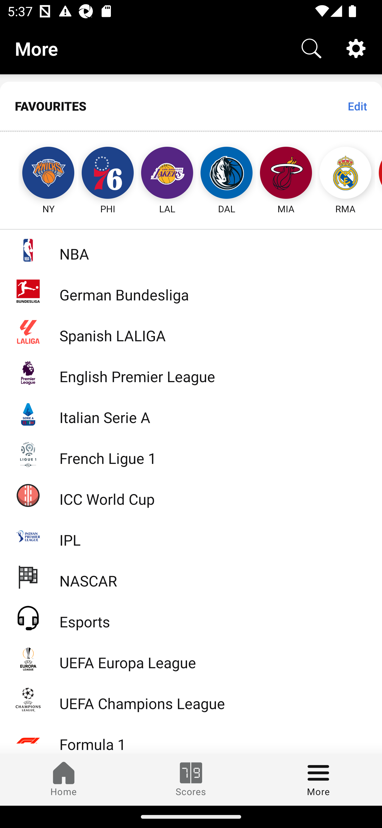  Describe the element at coordinates (191, 779) in the screenshot. I see `Scores` at that location.